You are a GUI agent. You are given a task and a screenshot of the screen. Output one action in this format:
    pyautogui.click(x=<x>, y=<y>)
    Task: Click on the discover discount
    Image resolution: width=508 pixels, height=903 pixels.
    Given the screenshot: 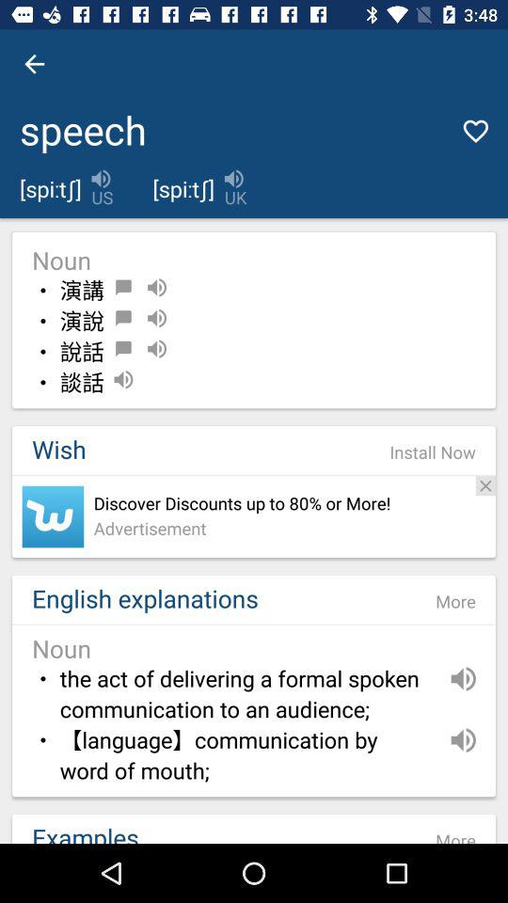 What is the action you would take?
    pyautogui.click(x=53, y=516)
    